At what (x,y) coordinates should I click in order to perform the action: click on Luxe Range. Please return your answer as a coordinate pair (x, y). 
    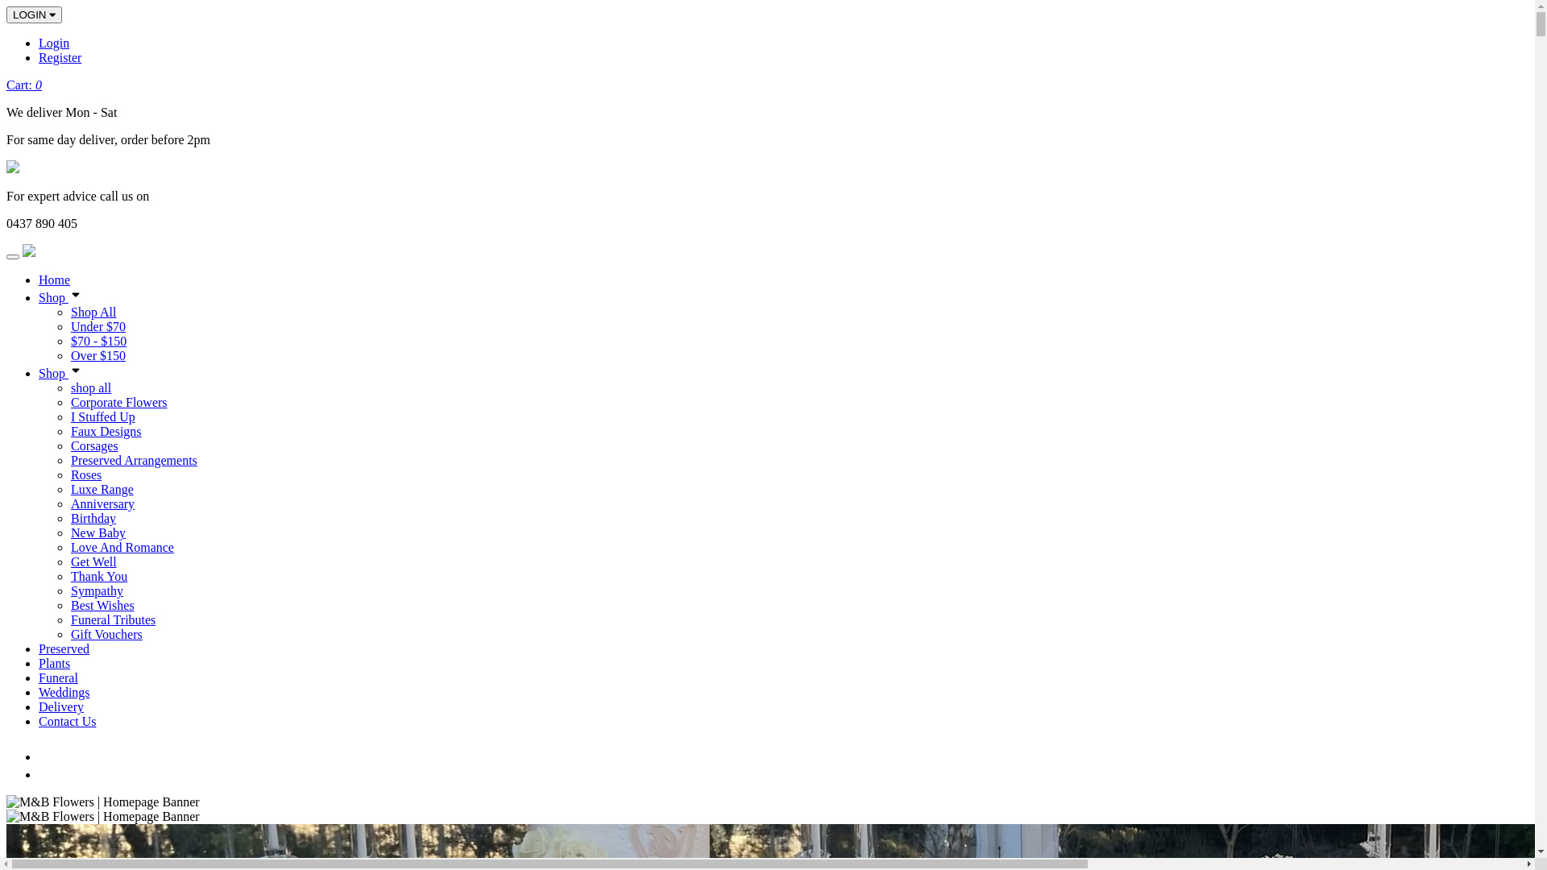
    Looking at the image, I should click on (102, 490).